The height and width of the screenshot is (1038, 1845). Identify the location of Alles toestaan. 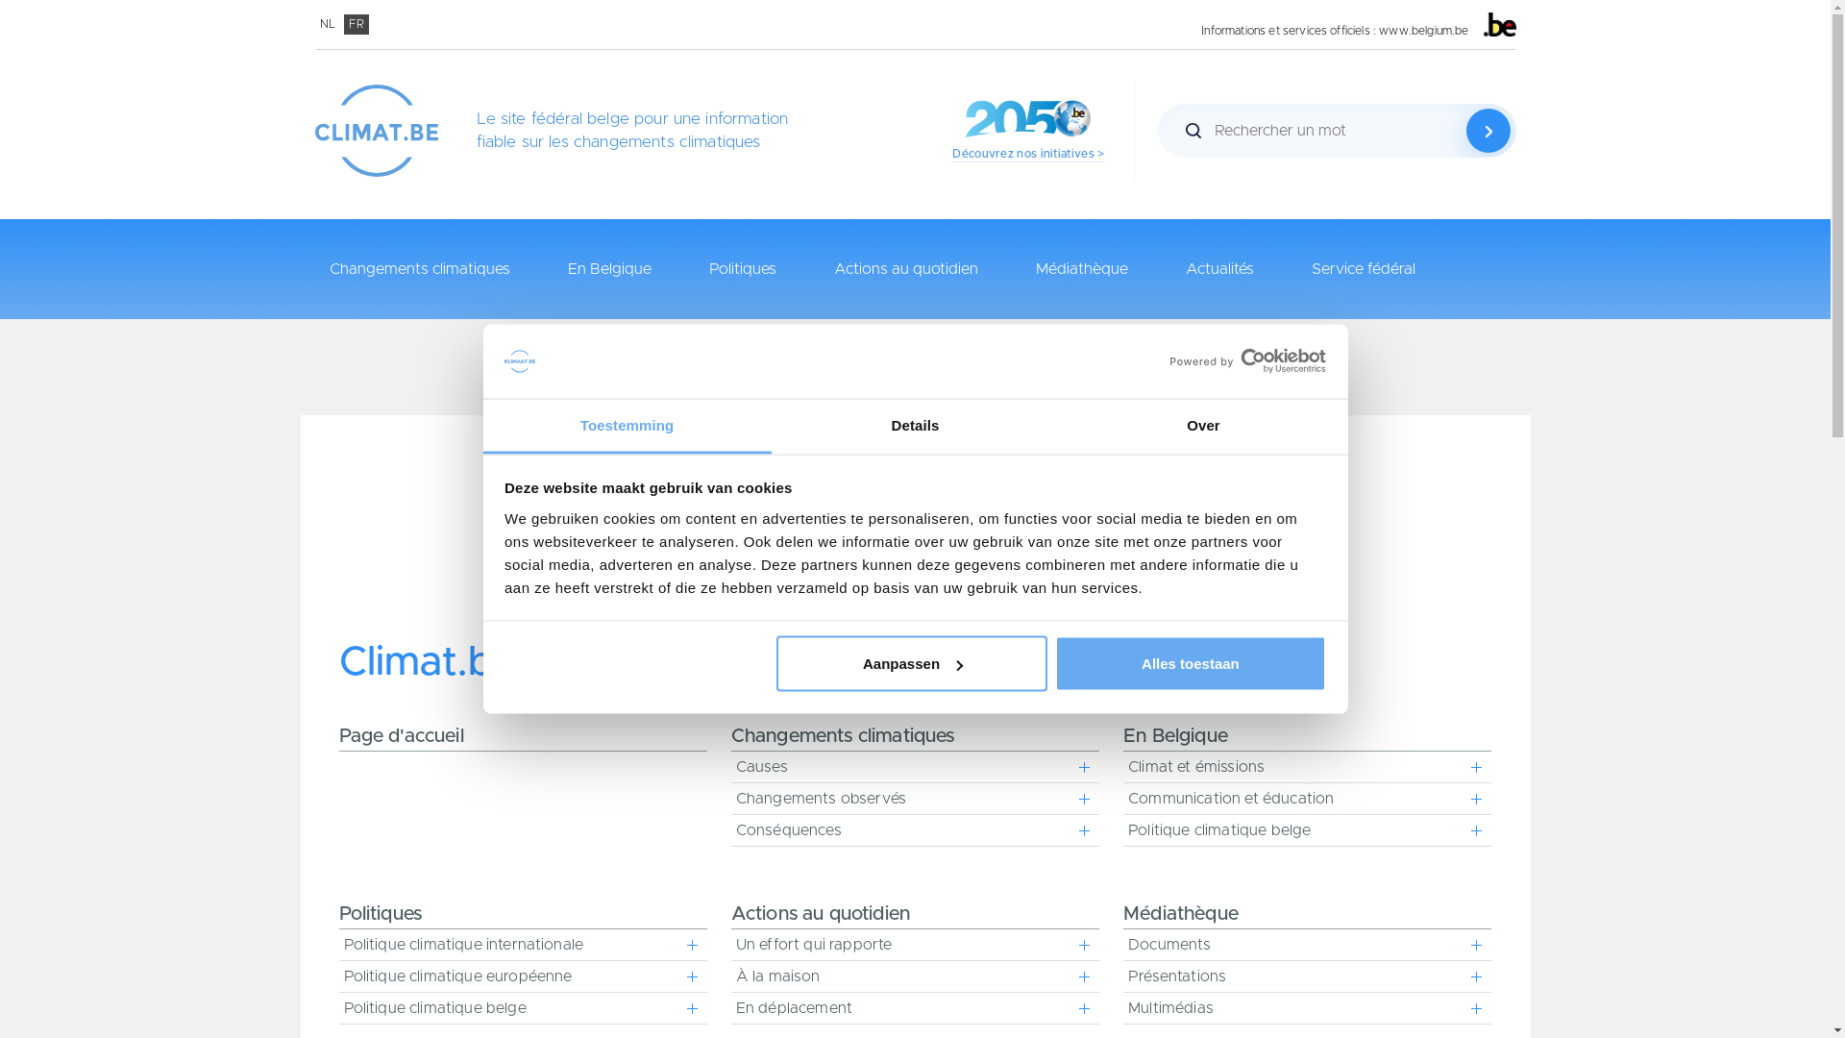
(1191, 664).